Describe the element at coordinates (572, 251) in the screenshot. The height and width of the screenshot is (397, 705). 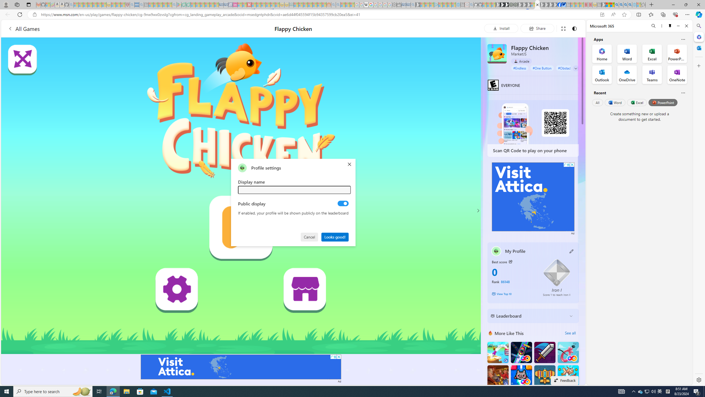
I see `Class: button edit-icon` at that location.